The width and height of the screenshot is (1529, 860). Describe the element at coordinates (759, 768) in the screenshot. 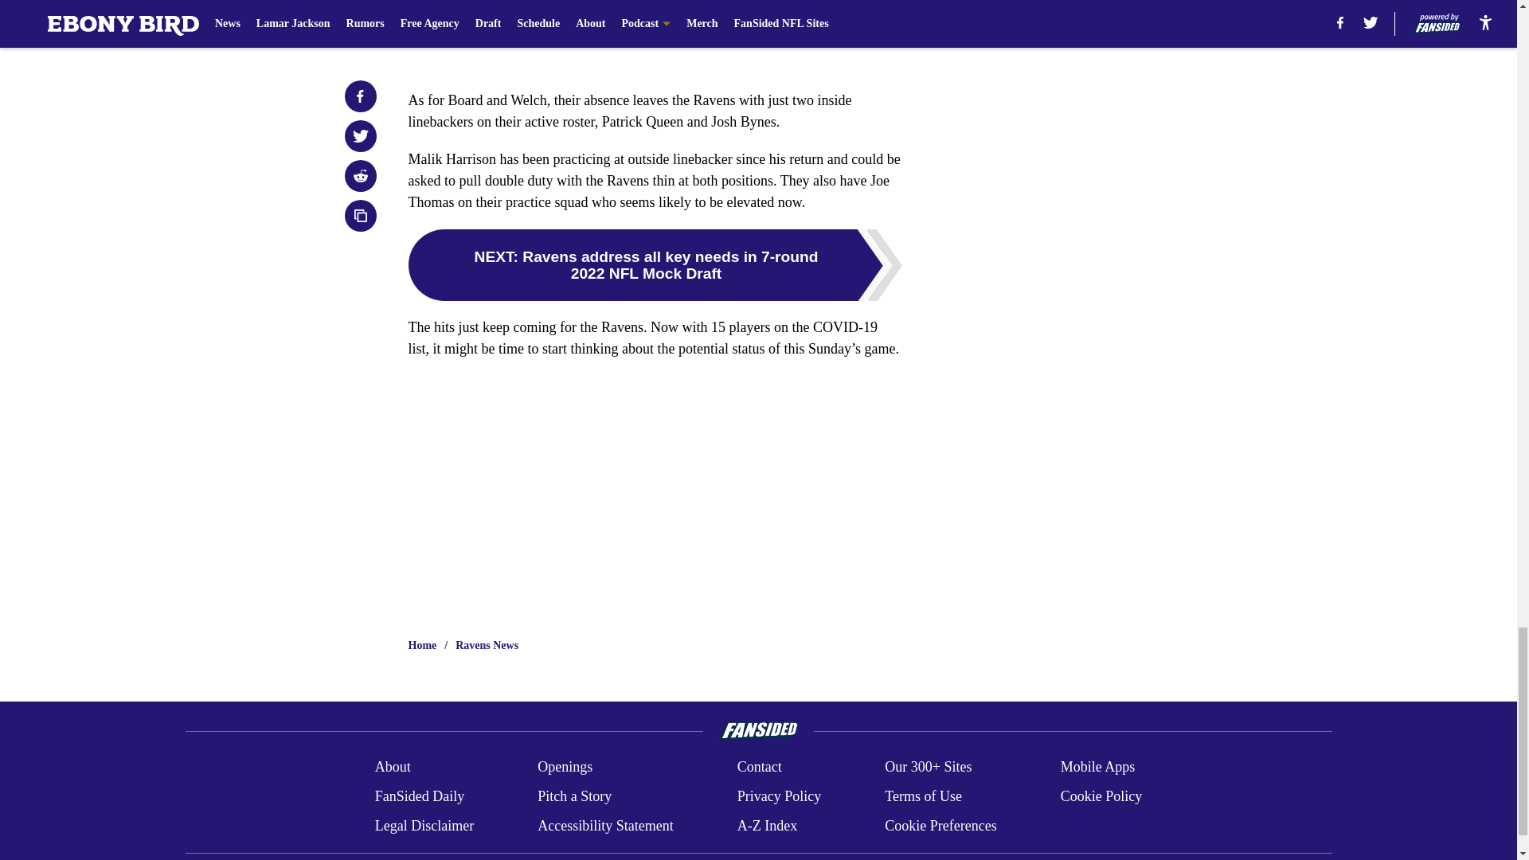

I see `Contact` at that location.